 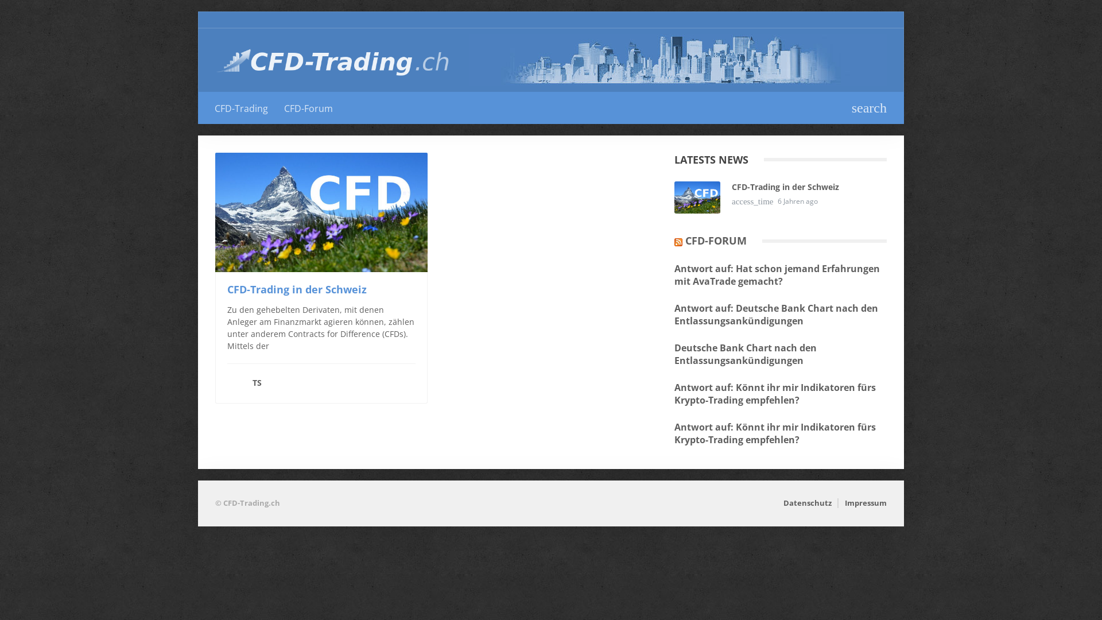 I want to click on CFD-FORUM, so click(x=716, y=241).